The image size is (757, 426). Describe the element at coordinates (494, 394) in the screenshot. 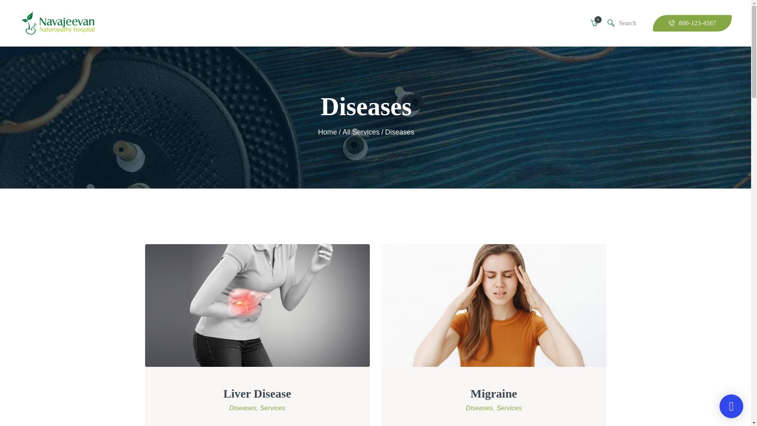

I see `Migraine` at that location.